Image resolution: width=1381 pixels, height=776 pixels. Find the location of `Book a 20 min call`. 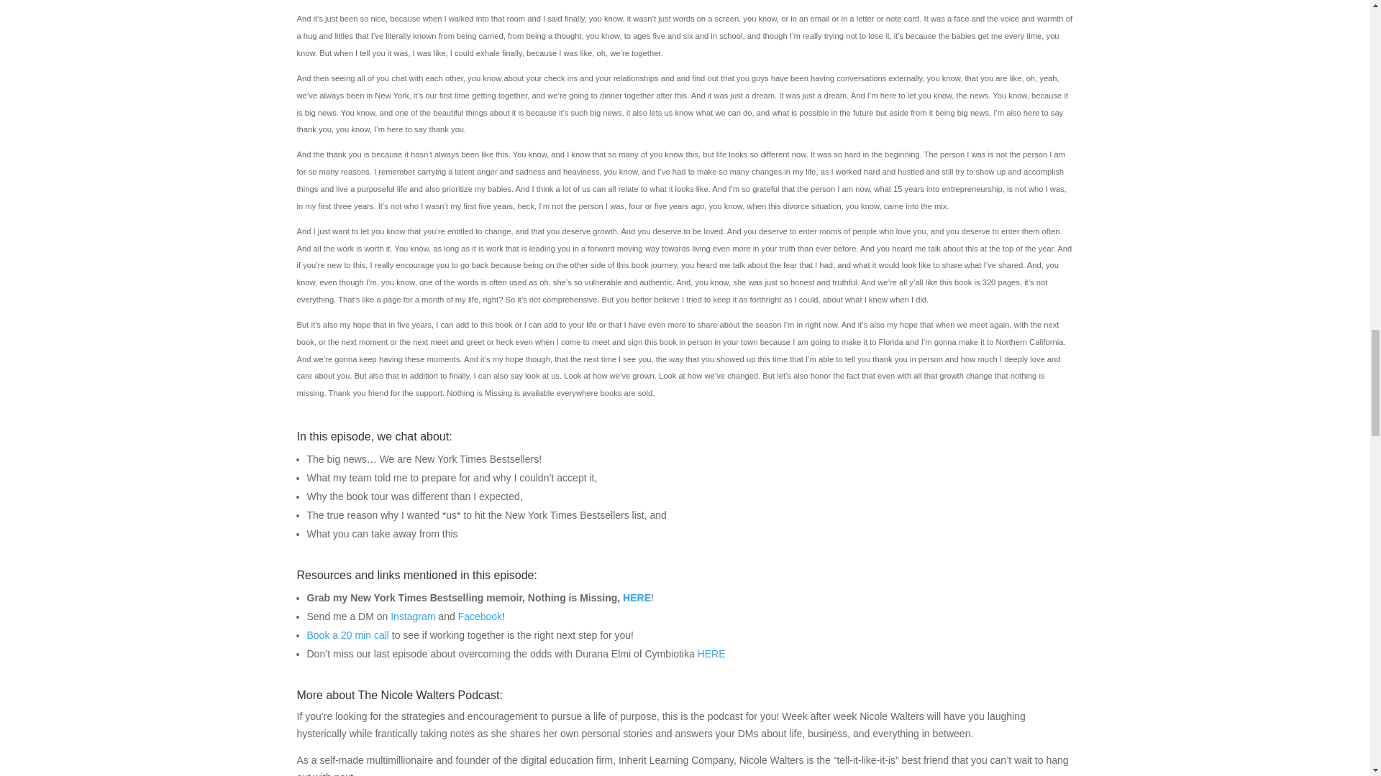

Book a 20 min call is located at coordinates (347, 635).